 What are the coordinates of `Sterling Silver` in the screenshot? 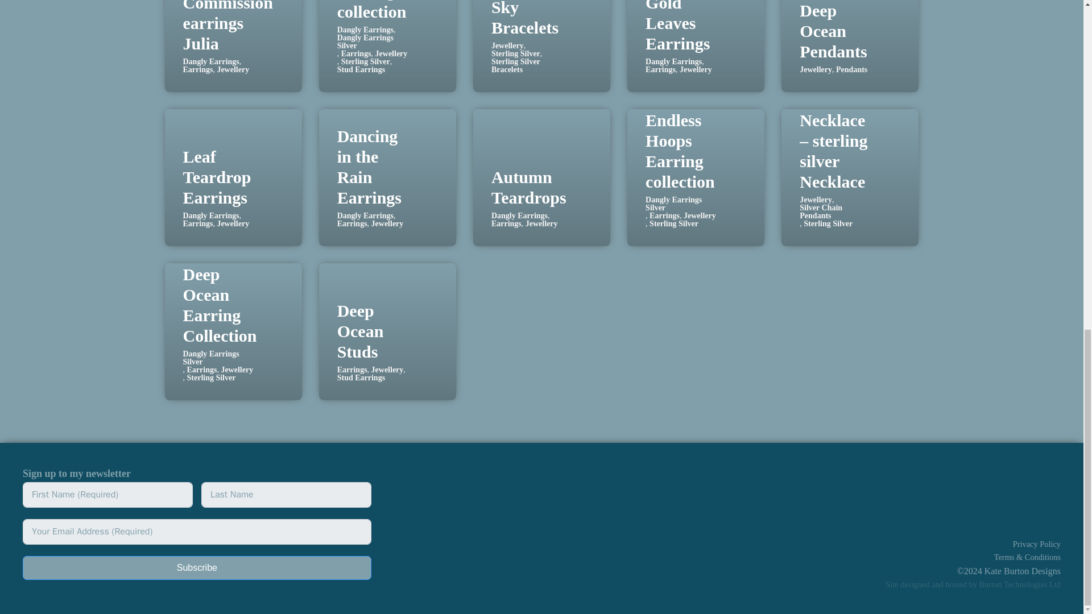 It's located at (365, 61).